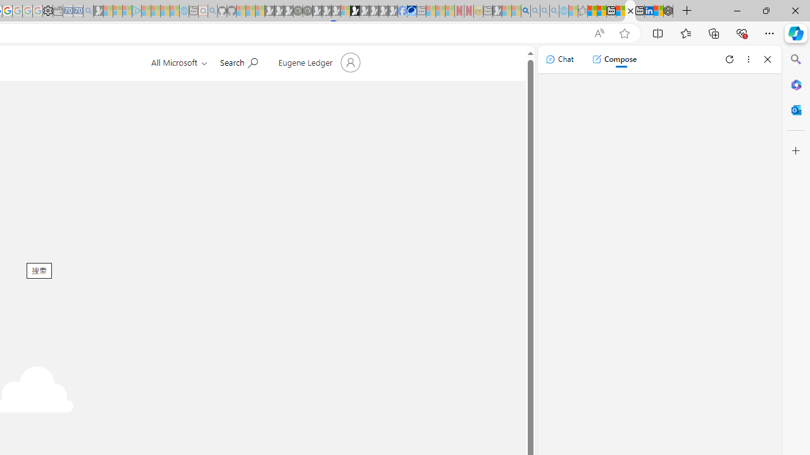 This screenshot has width=810, height=455. Describe the element at coordinates (526, 11) in the screenshot. I see `Bing AI - Search` at that location.